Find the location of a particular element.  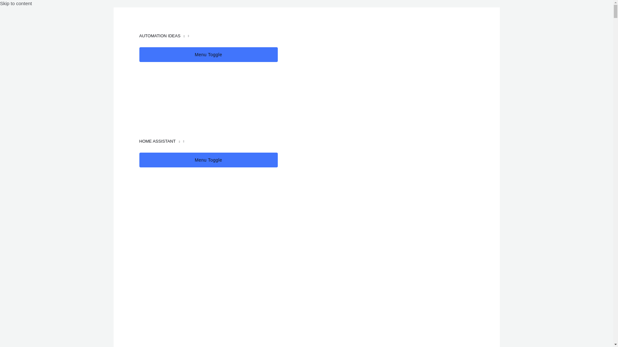

ZIGBEE is located at coordinates (208, 344).